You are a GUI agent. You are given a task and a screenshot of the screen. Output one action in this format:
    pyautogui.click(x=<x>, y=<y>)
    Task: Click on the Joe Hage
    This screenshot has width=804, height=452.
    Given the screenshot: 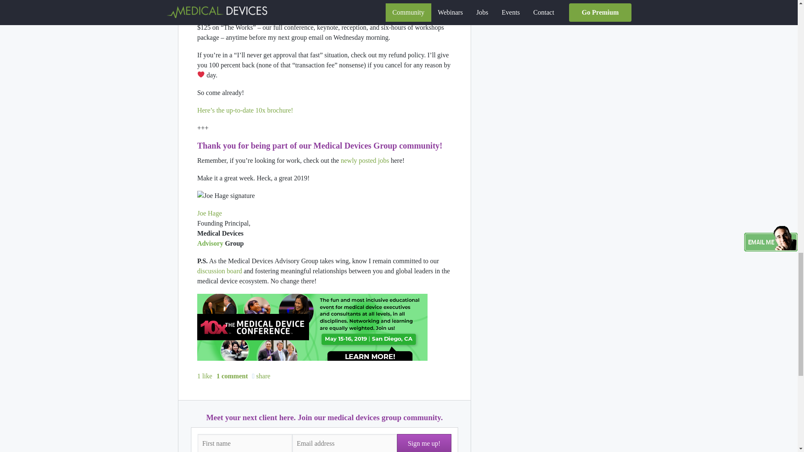 What is the action you would take?
    pyautogui.click(x=209, y=213)
    